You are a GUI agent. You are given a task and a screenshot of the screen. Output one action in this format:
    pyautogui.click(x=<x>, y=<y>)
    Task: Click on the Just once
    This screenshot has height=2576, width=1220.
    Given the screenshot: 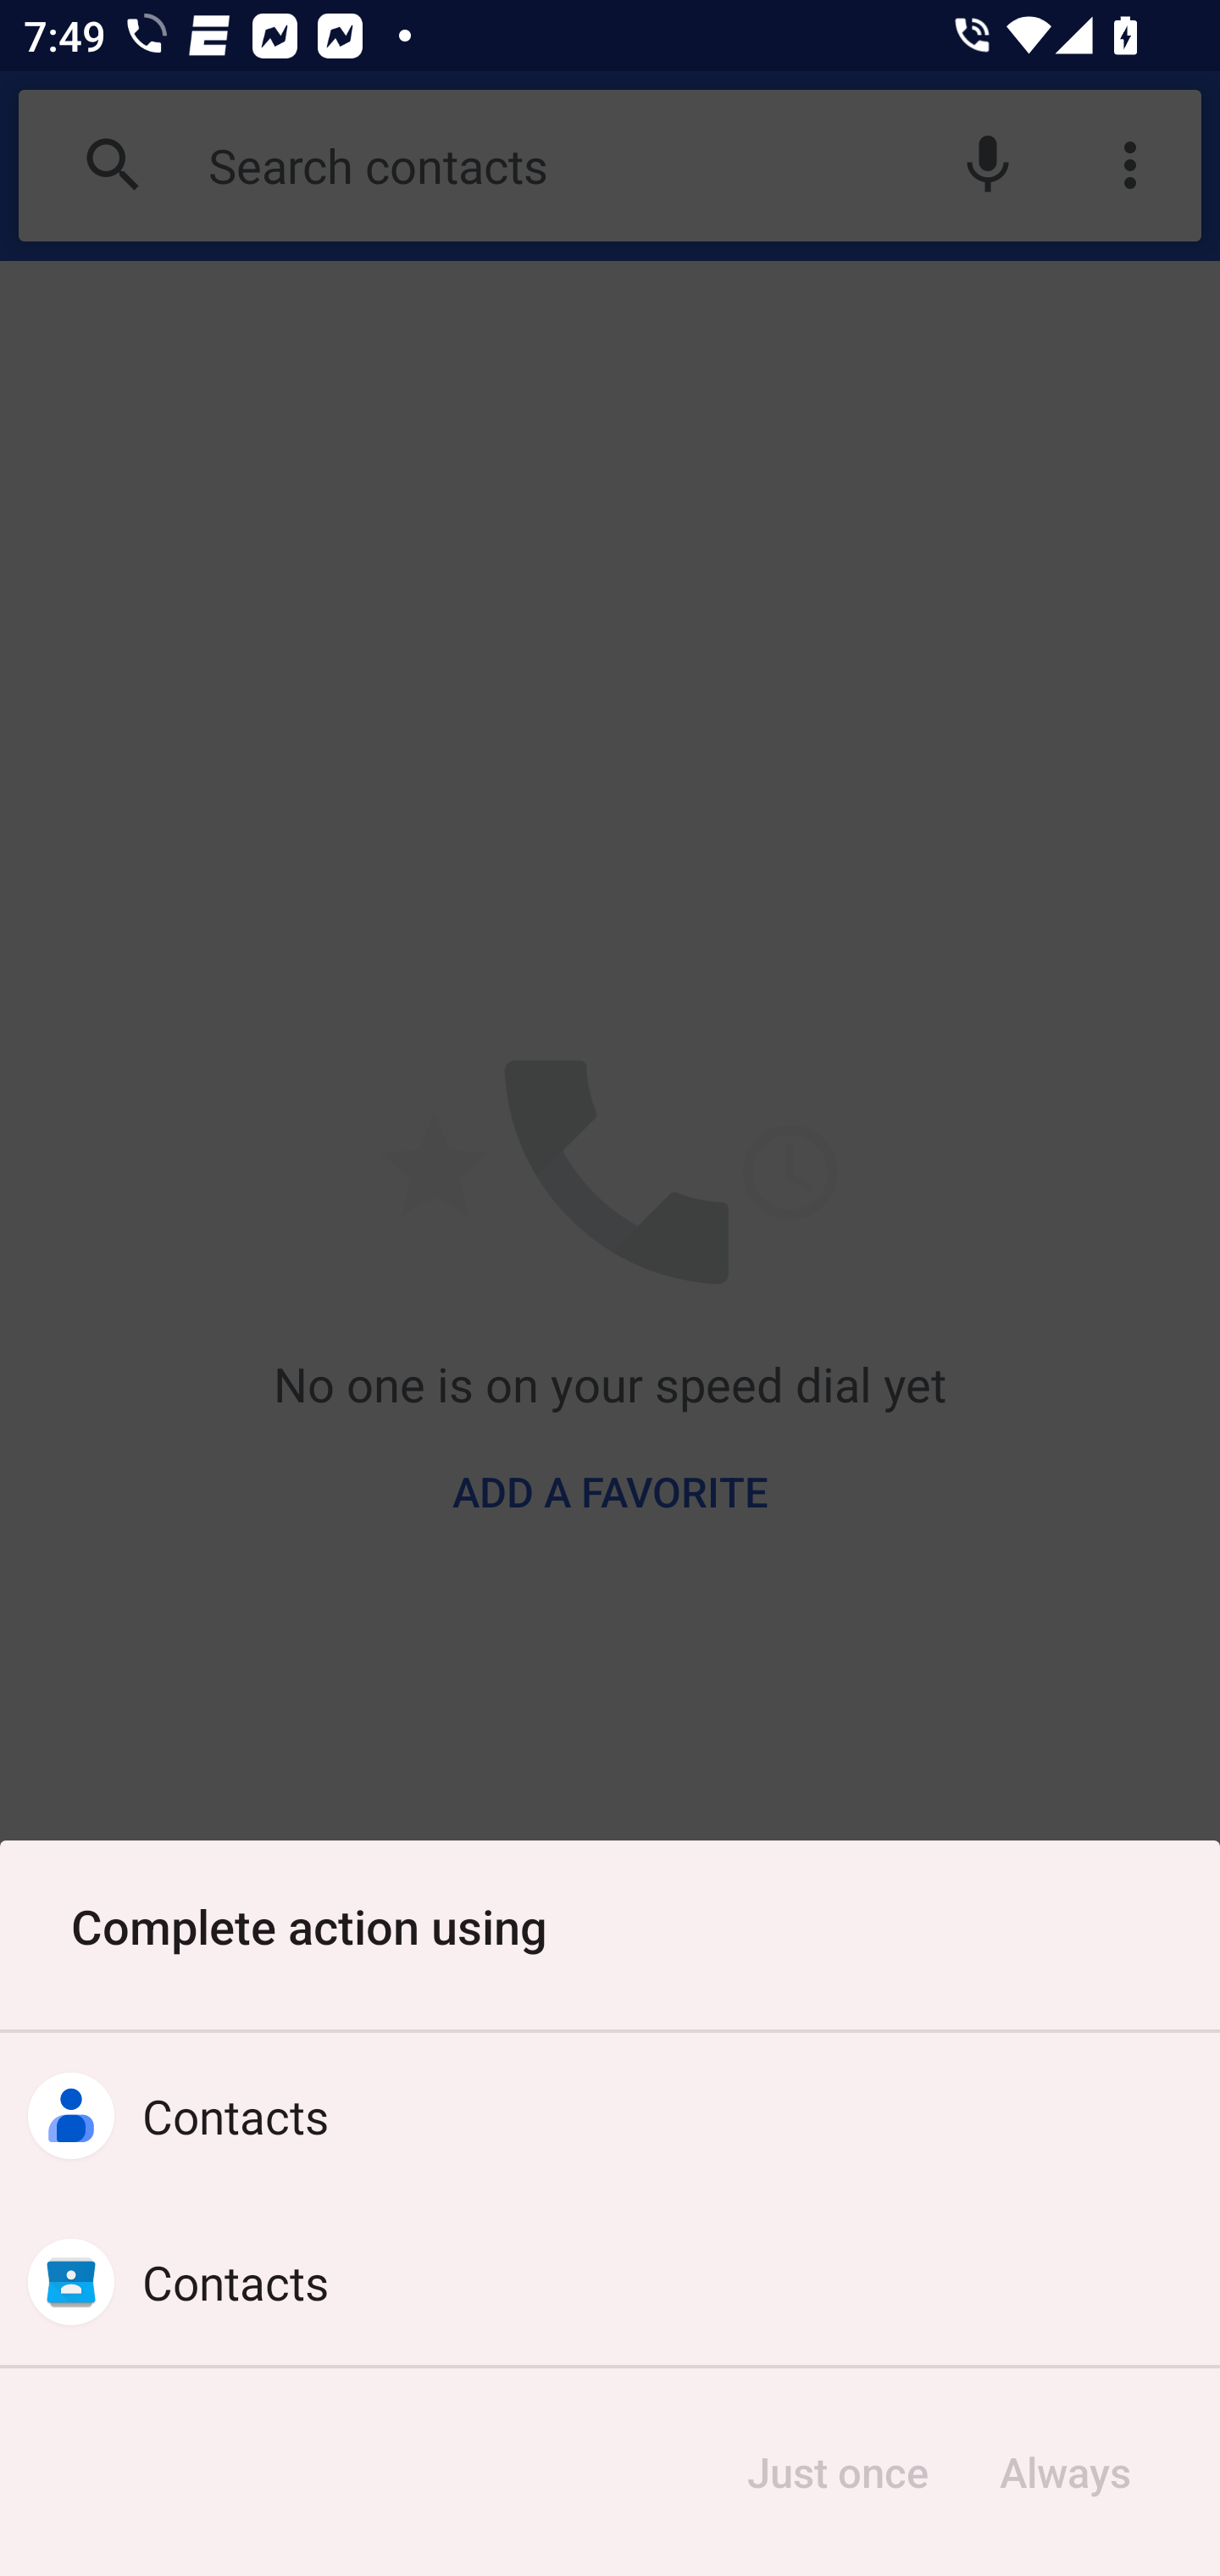 What is the action you would take?
    pyautogui.click(x=837, y=2473)
    